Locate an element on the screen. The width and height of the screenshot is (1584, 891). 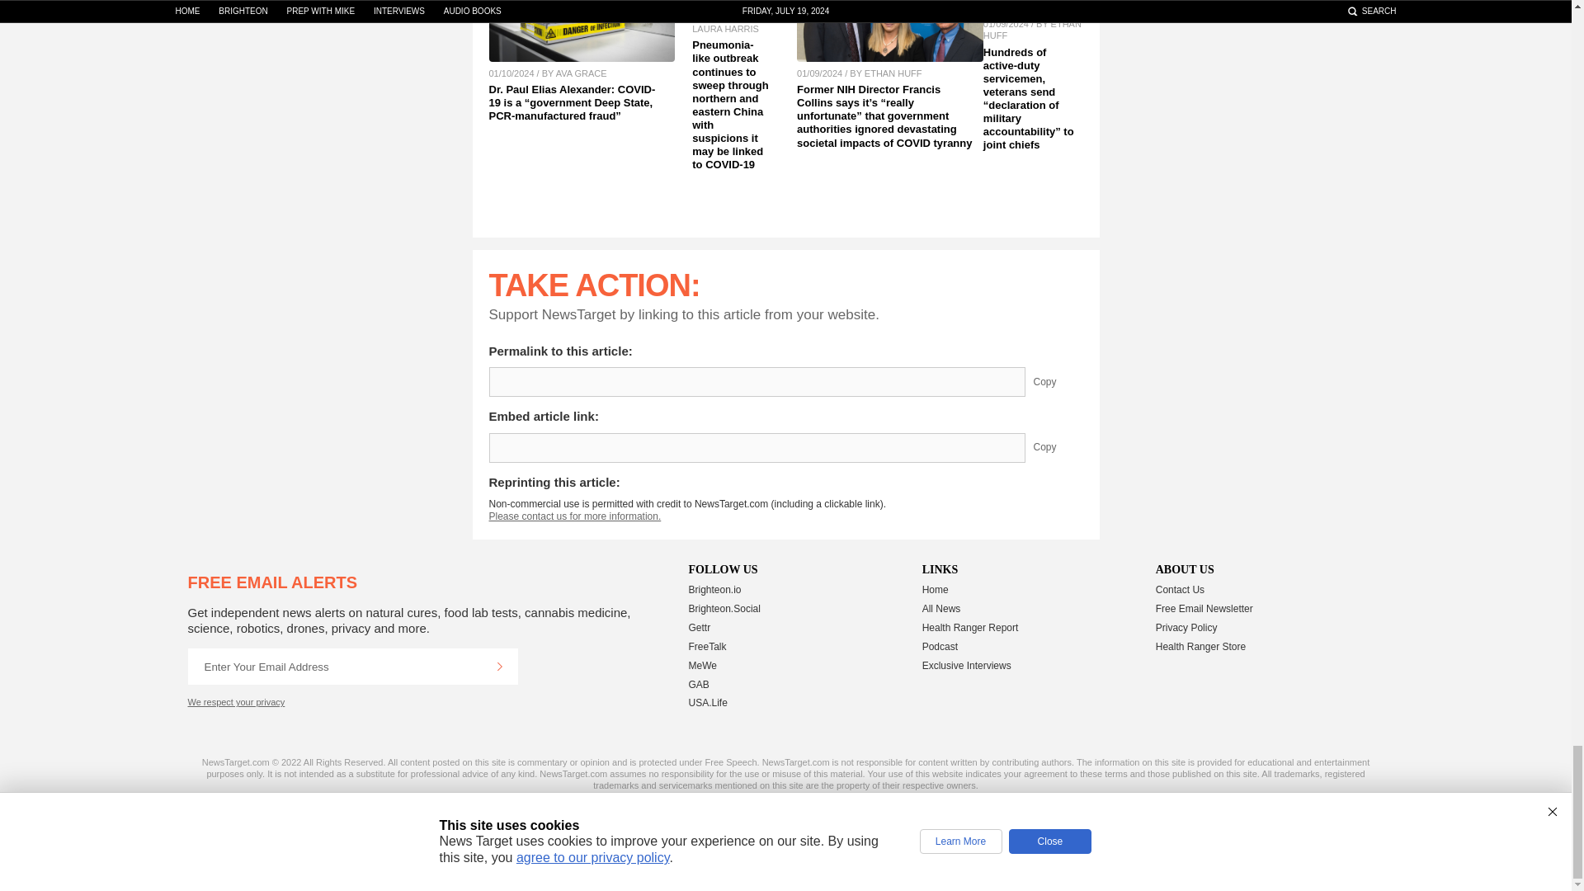
Copy Embed Link is located at coordinates (1057, 447).